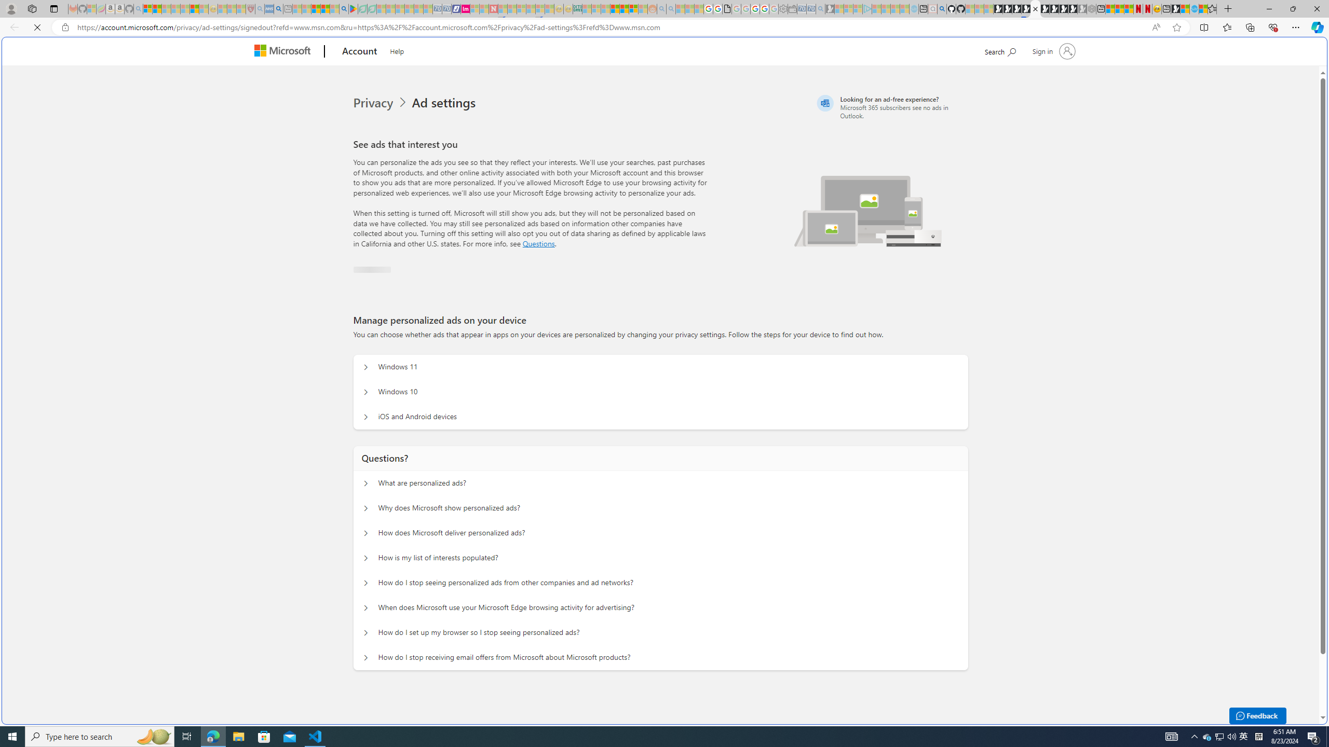 This screenshot has width=1329, height=747. Describe the element at coordinates (1016, 9) in the screenshot. I see `Play Cave FRVR in your browser | Games from Microsoft Start` at that location.